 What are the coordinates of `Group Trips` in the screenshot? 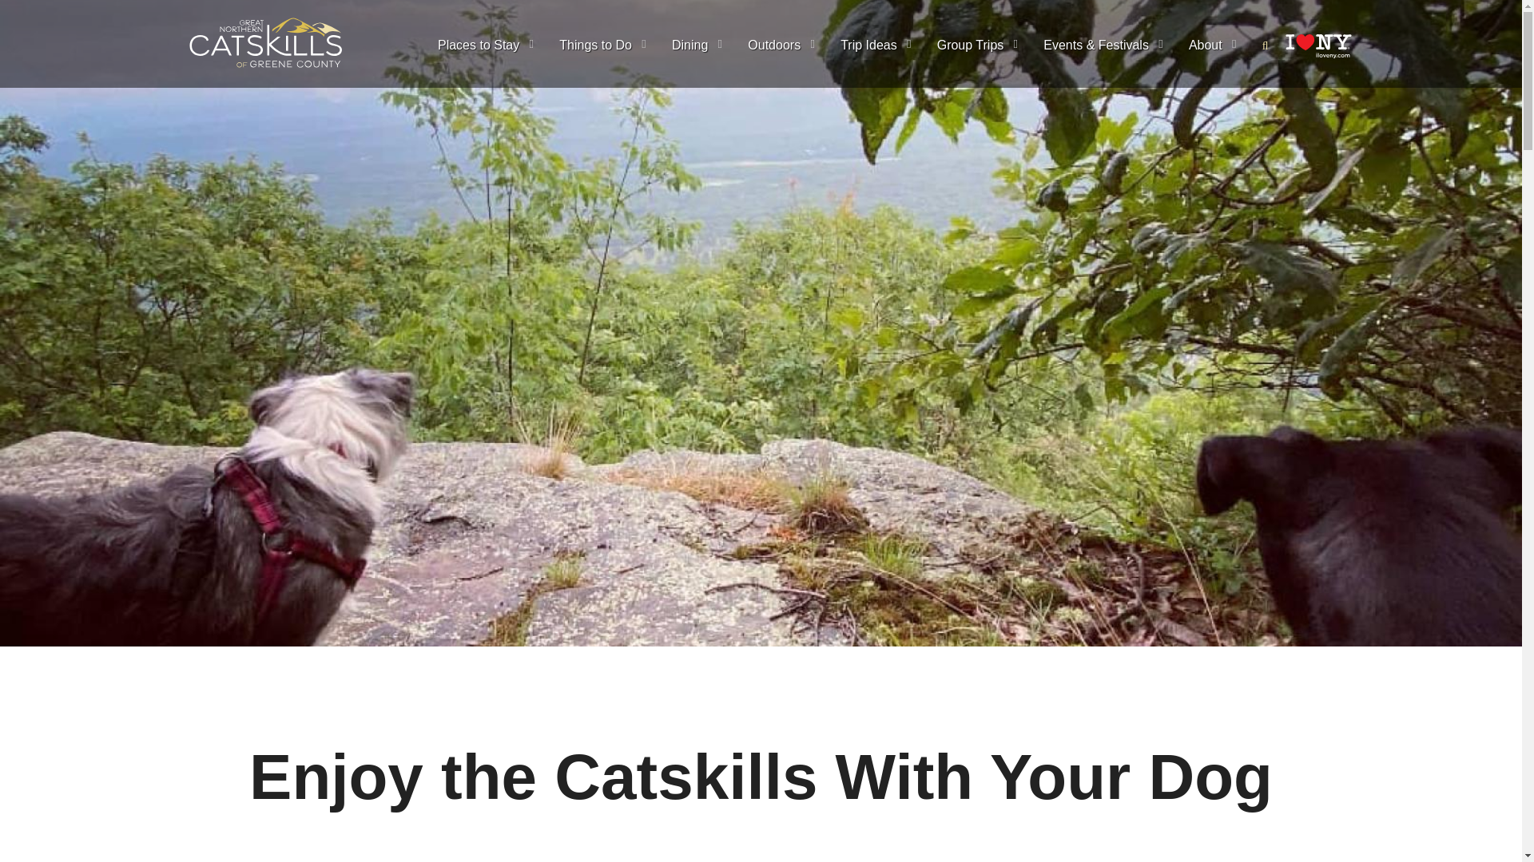 It's located at (981, 45).